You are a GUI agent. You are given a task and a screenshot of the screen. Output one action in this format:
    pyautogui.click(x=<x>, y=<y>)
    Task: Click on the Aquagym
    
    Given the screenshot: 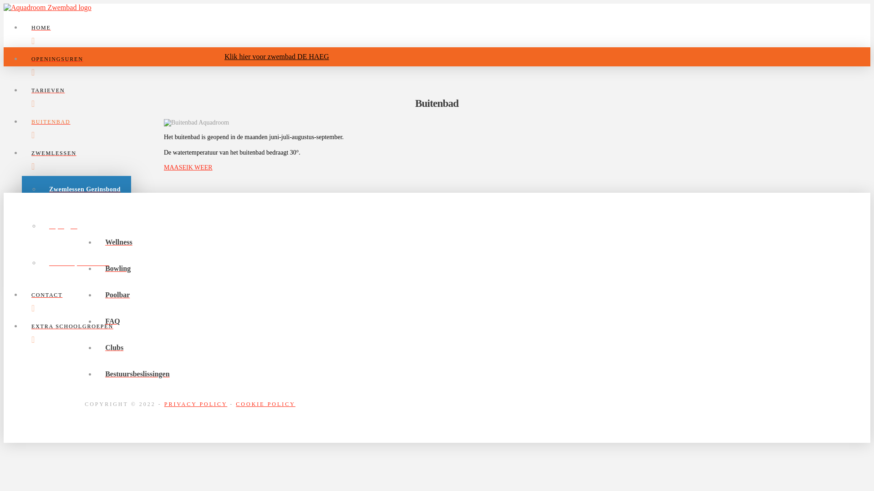 What is the action you would take?
    pyautogui.click(x=86, y=231)
    